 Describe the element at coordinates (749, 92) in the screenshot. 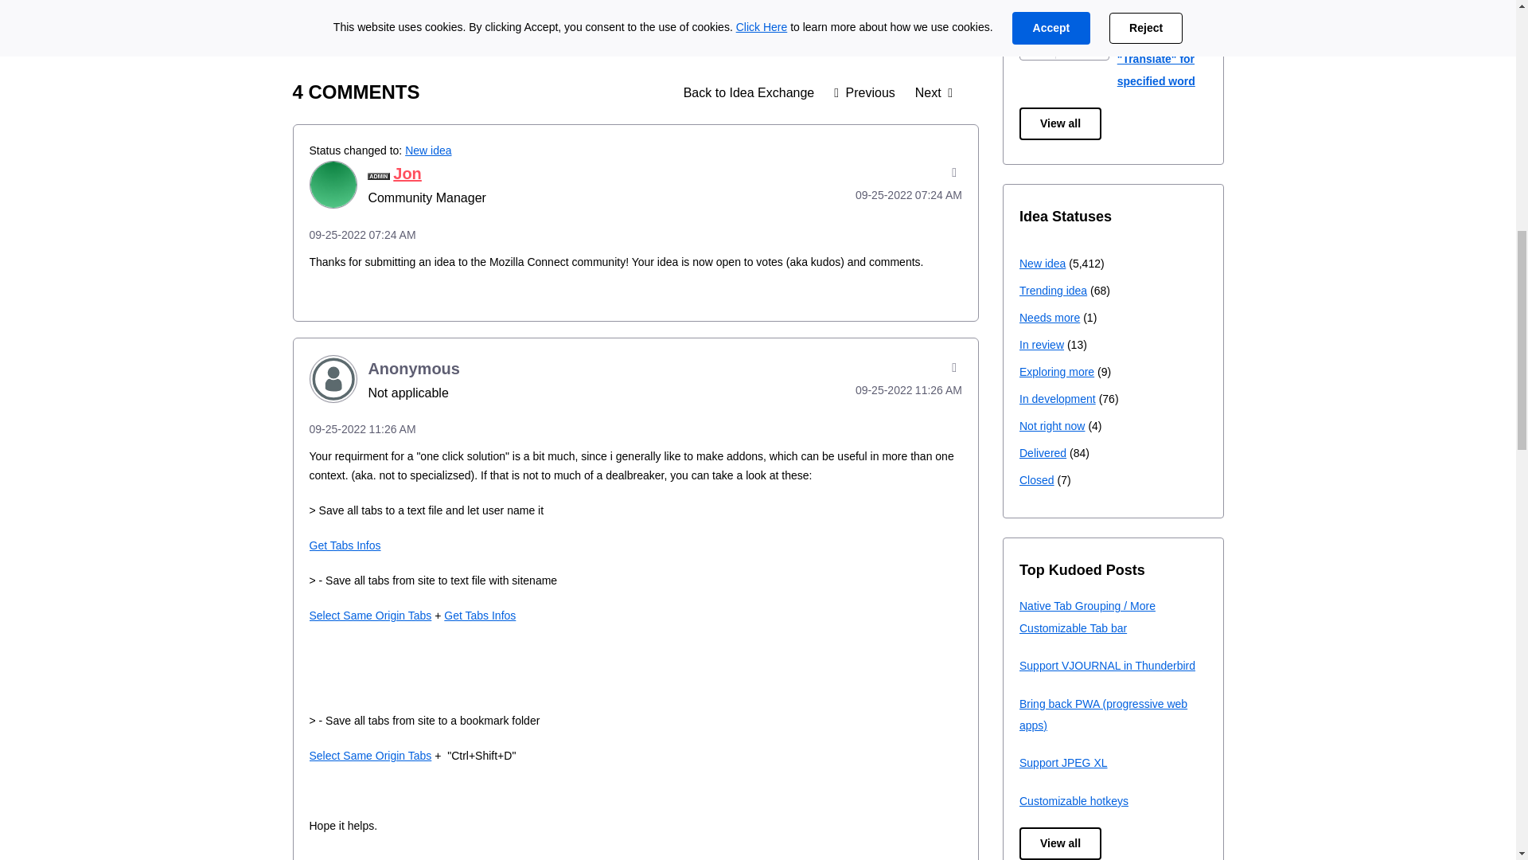

I see `Ideas` at that location.